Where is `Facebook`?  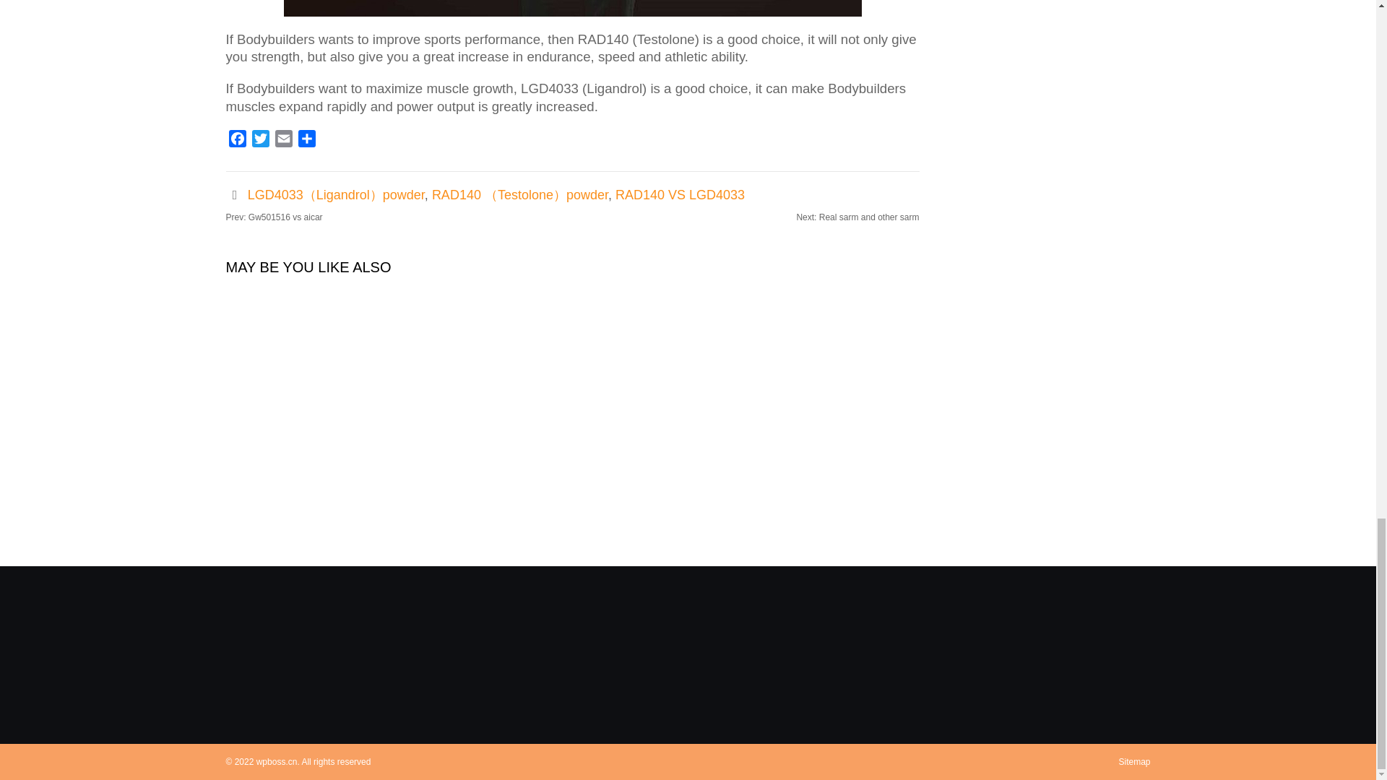
Facebook is located at coordinates (236, 141).